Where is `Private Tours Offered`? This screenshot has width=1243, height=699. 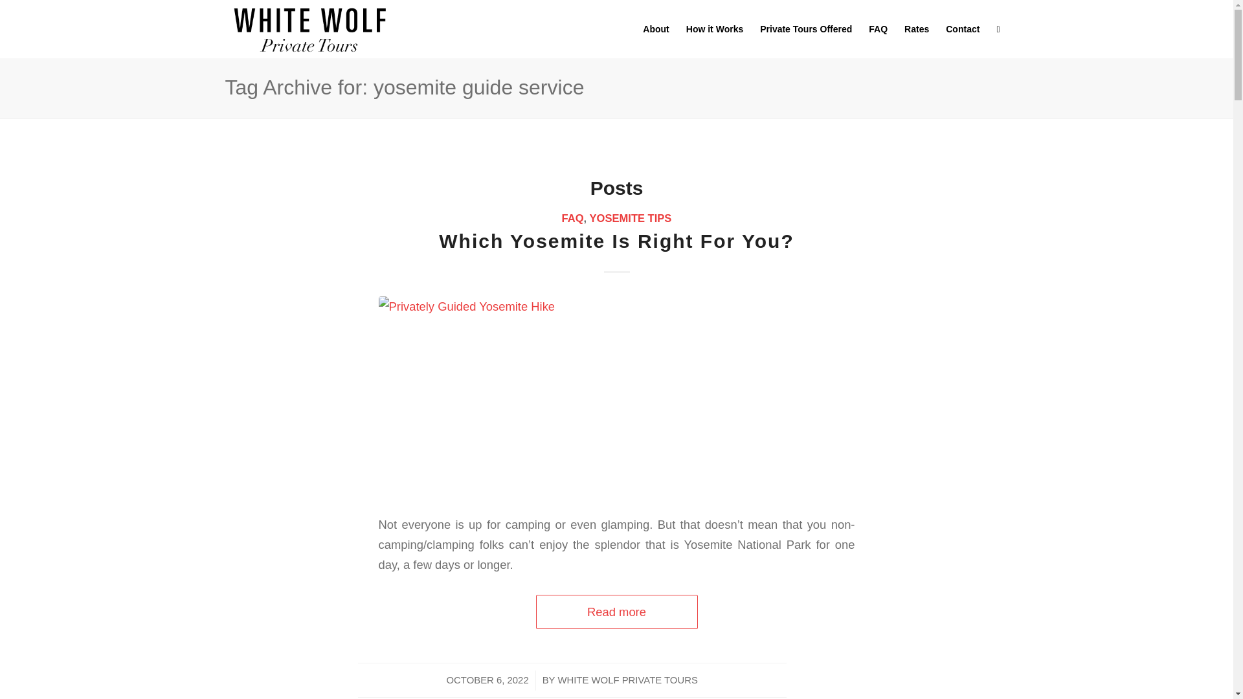 Private Tours Offered is located at coordinates (805, 28).